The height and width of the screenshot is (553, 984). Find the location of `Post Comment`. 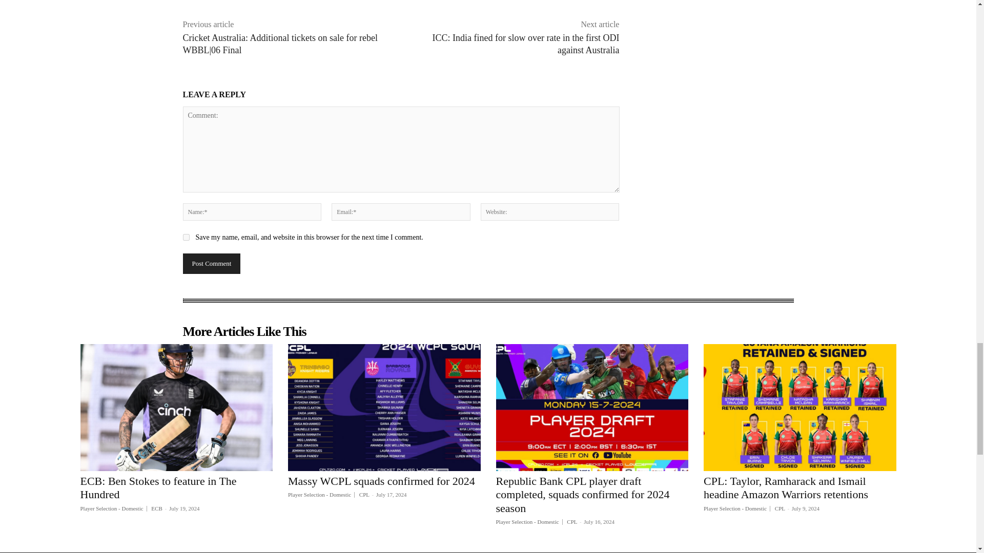

Post Comment is located at coordinates (211, 263).